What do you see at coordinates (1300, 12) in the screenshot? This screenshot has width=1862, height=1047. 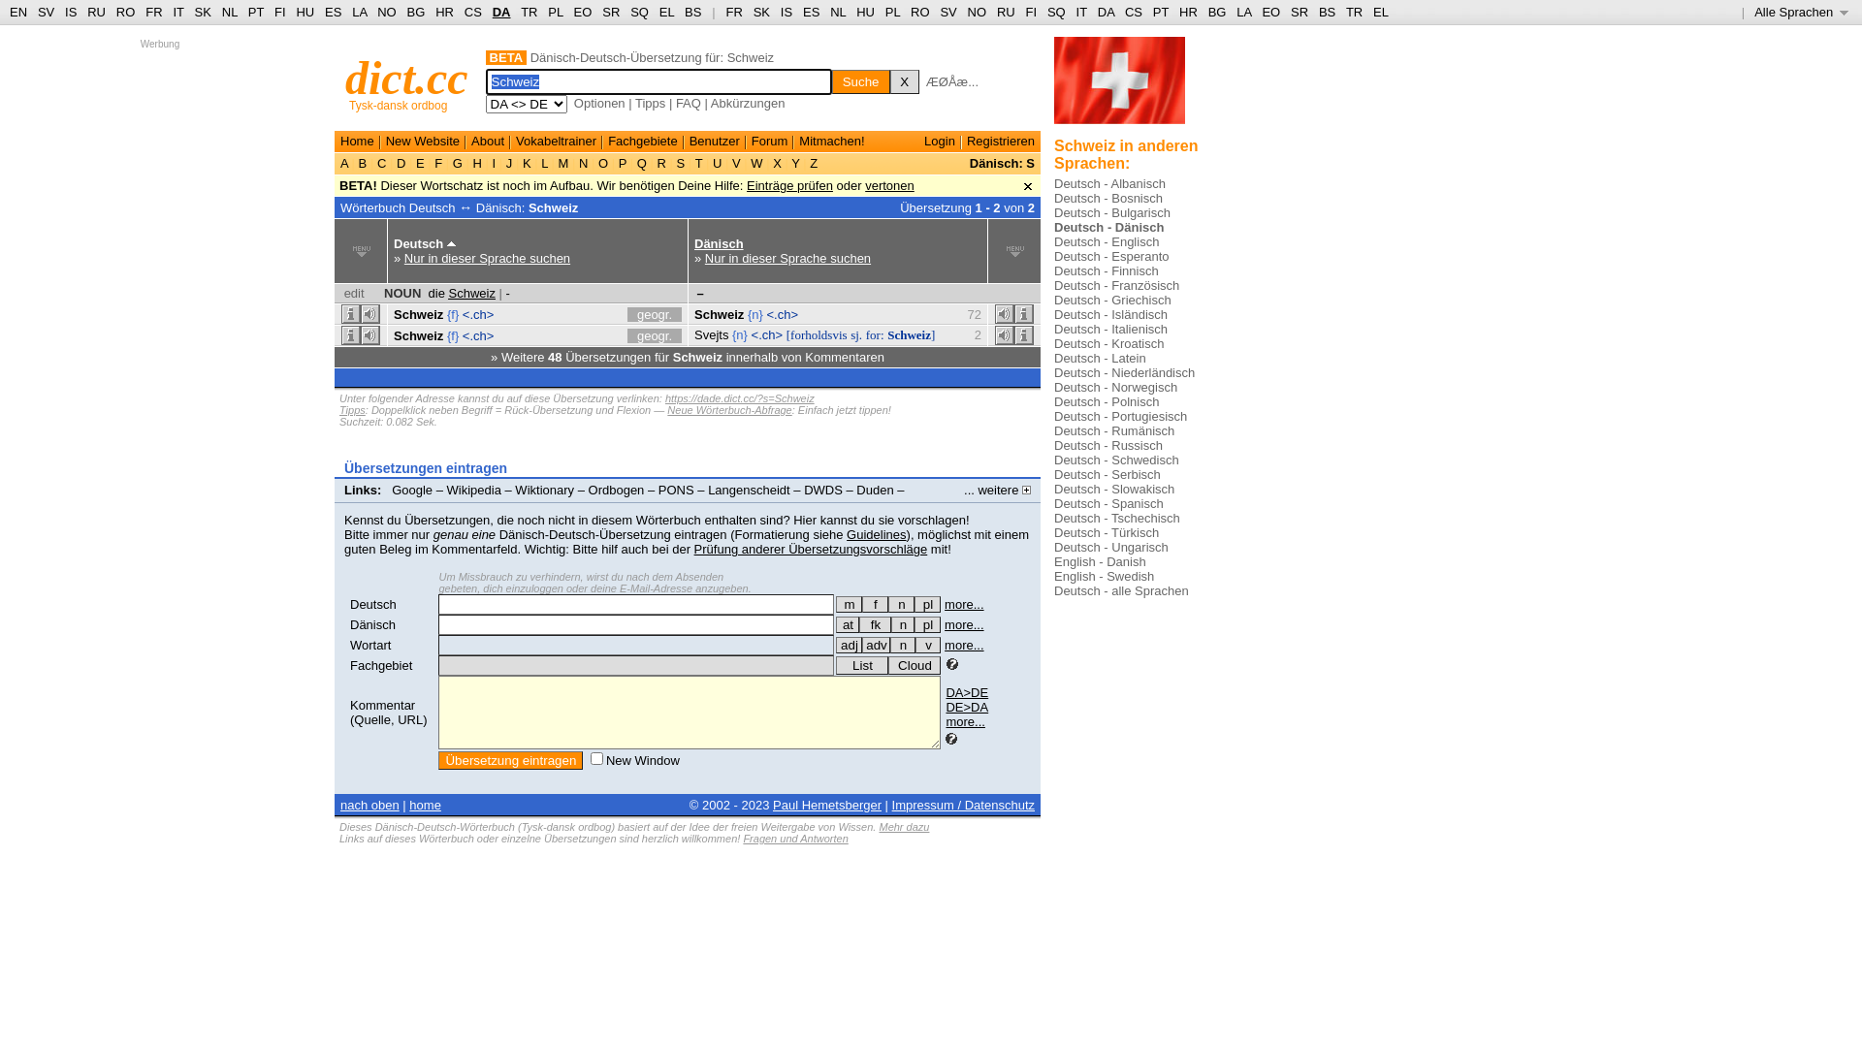 I see `SR` at bounding box center [1300, 12].